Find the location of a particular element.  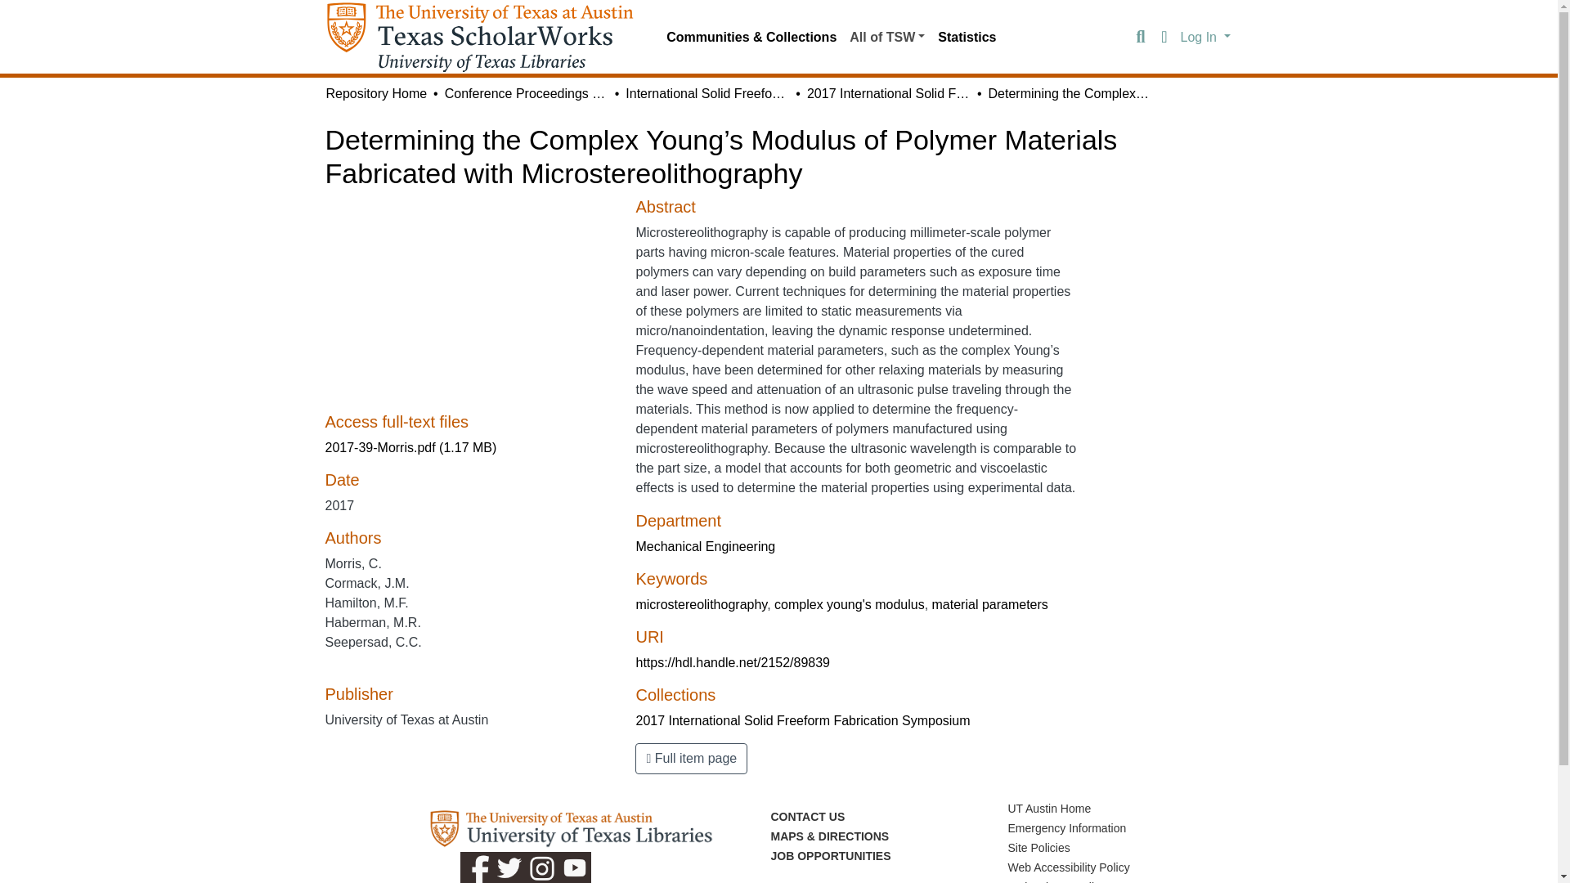

CONTACT US is located at coordinates (807, 816).